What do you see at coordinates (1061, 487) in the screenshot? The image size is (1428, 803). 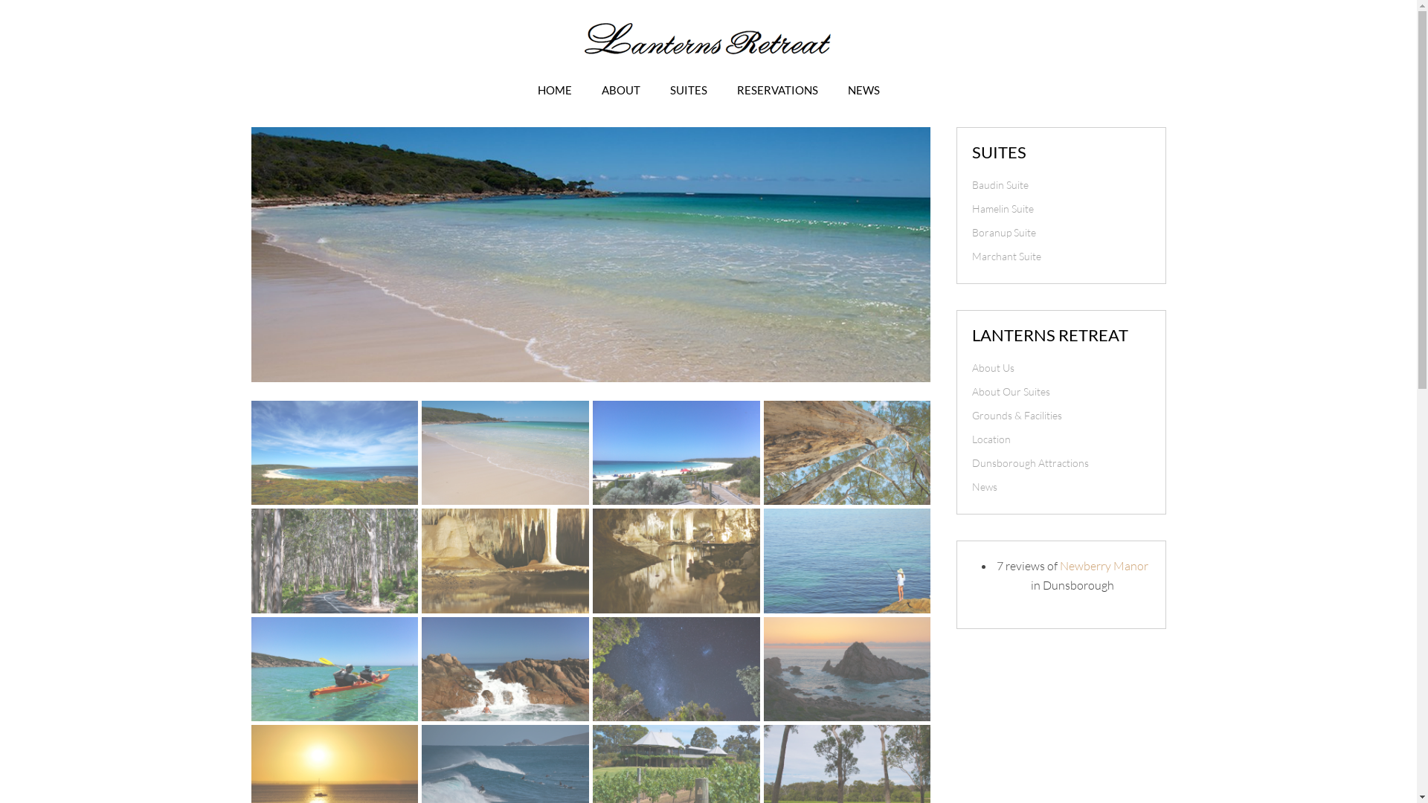 I see `News` at bounding box center [1061, 487].